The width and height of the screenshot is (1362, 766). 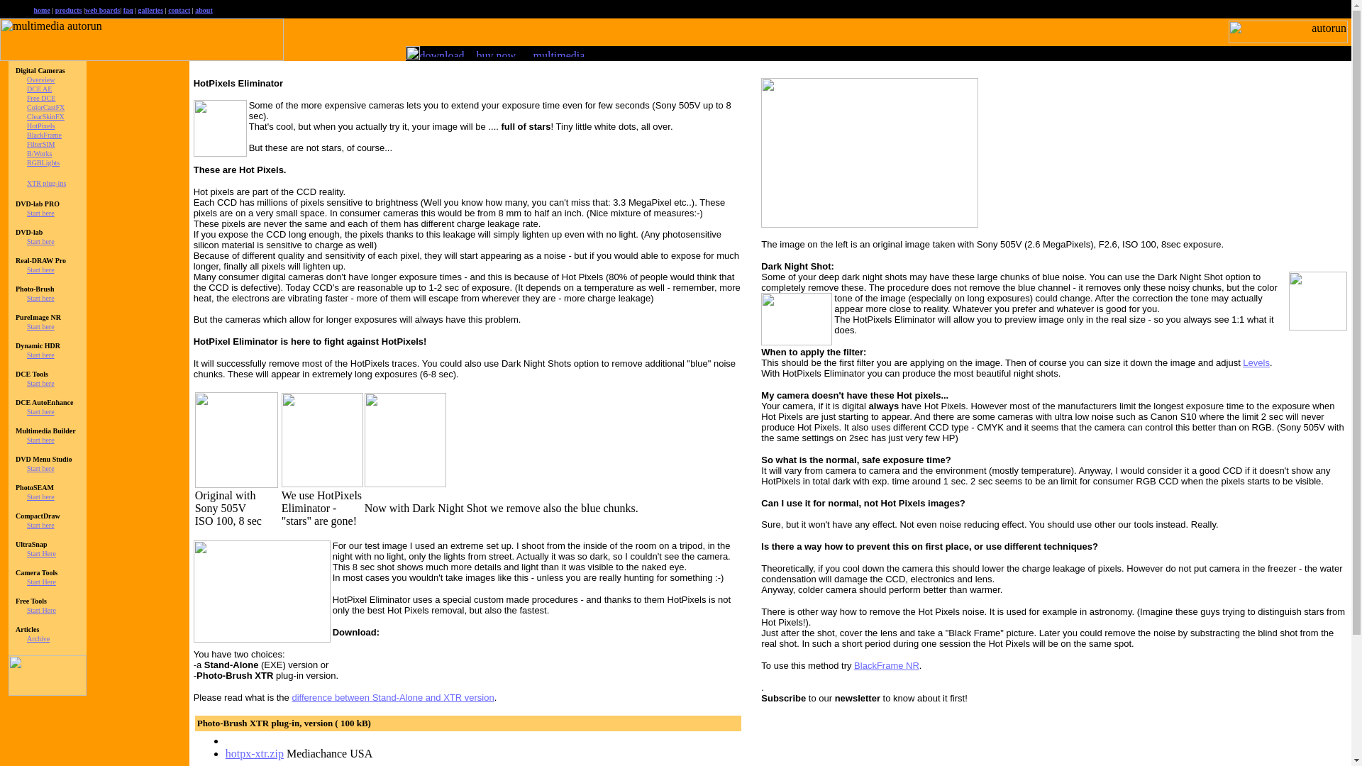 I want to click on contact, so click(x=179, y=10).